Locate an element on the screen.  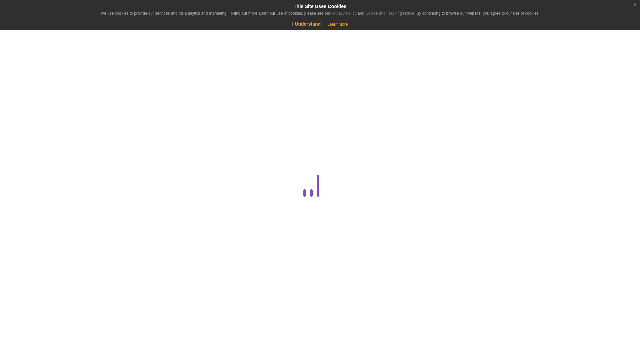
Affiliates is located at coordinates (125, 137).